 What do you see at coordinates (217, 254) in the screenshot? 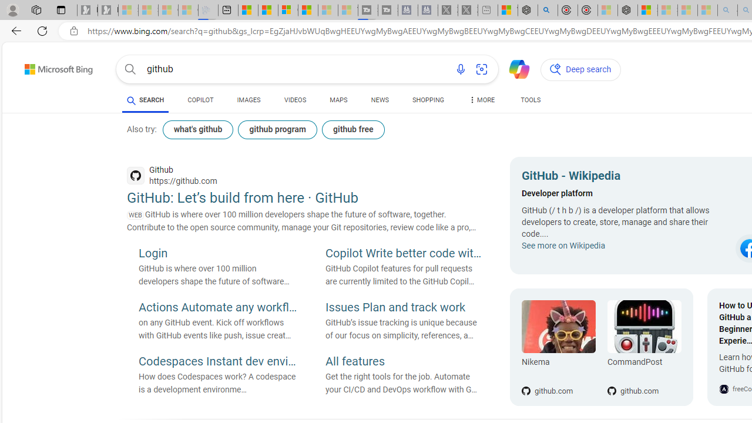
I see `Login` at bounding box center [217, 254].